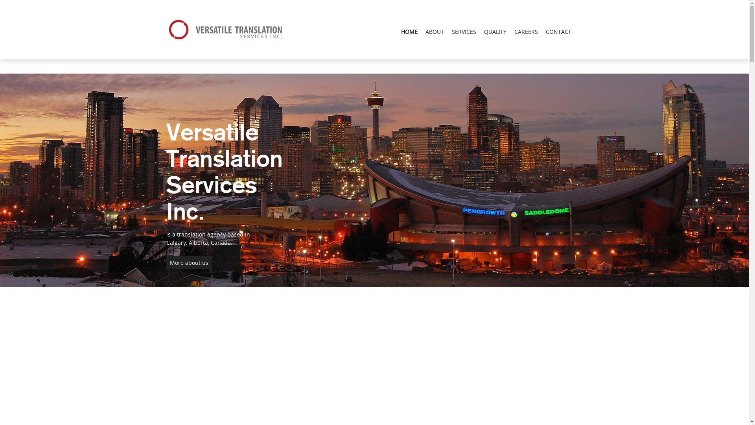 Image resolution: width=755 pixels, height=425 pixels. Describe the element at coordinates (495, 31) in the screenshot. I see `QUALITY` at that location.